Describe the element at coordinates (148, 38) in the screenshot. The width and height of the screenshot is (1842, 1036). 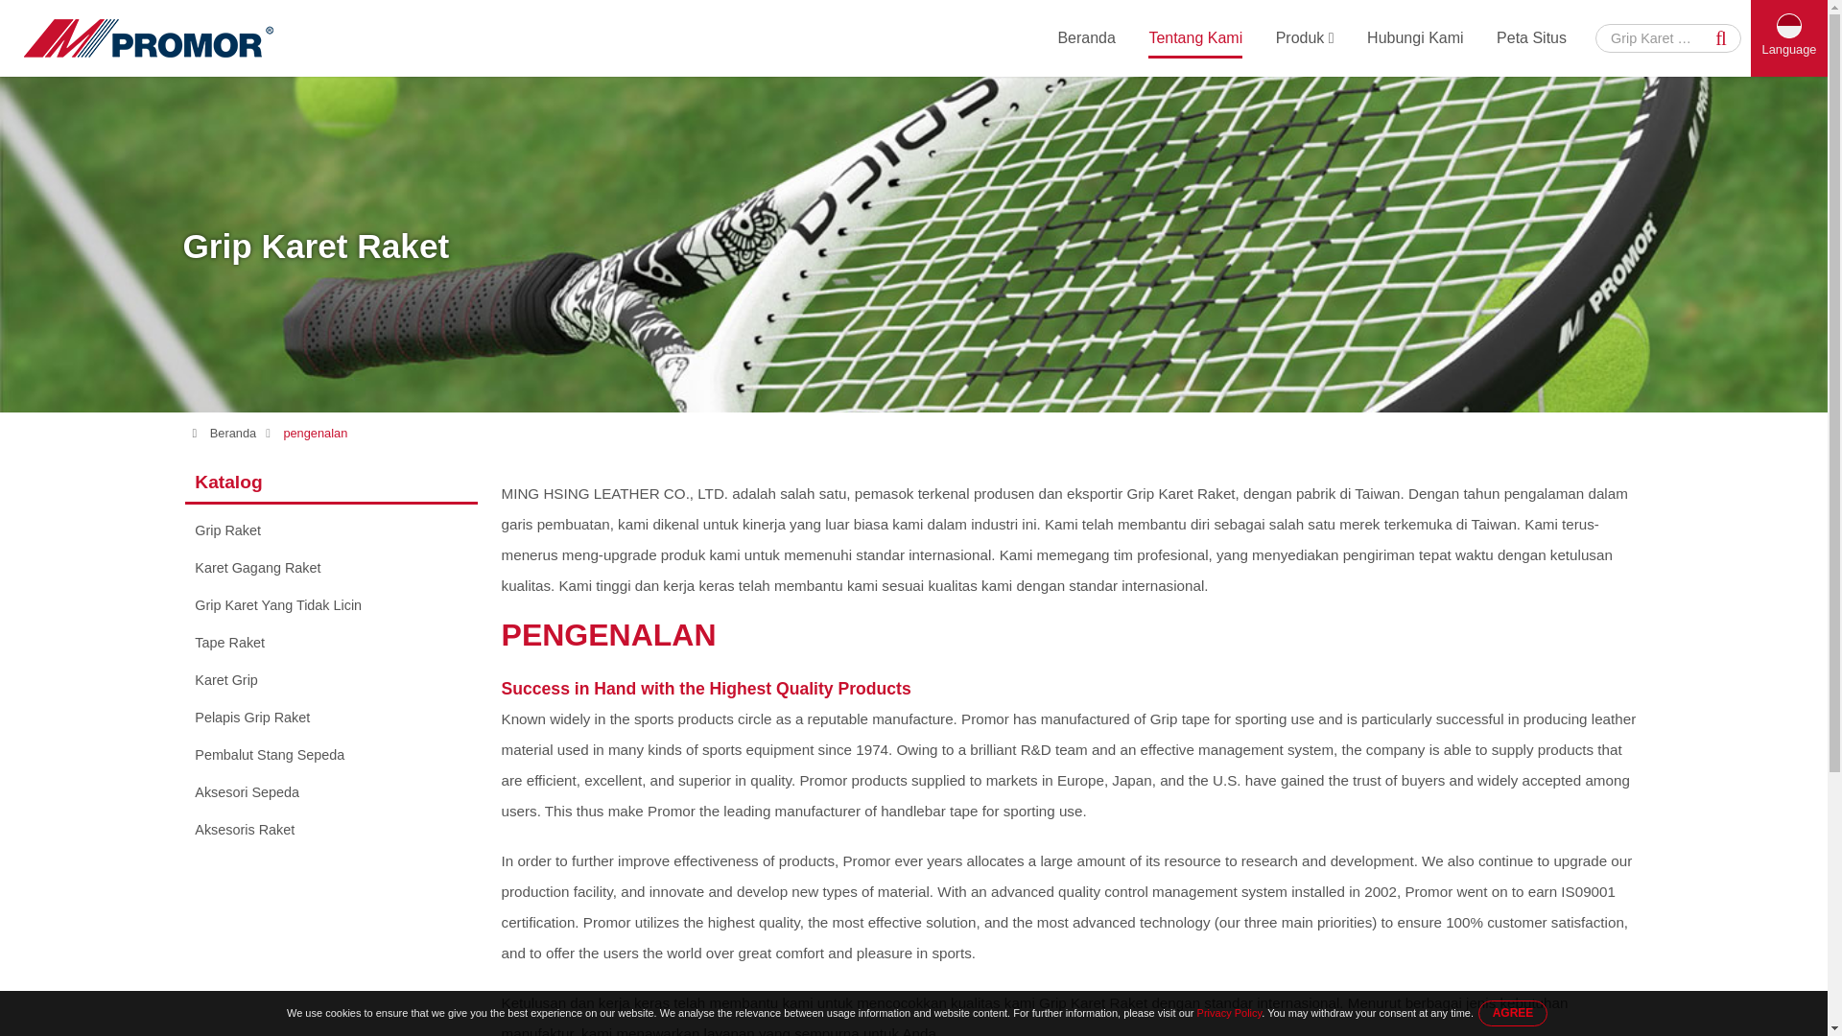
I see `MING HSING LEATHER CO., LTD.` at that location.